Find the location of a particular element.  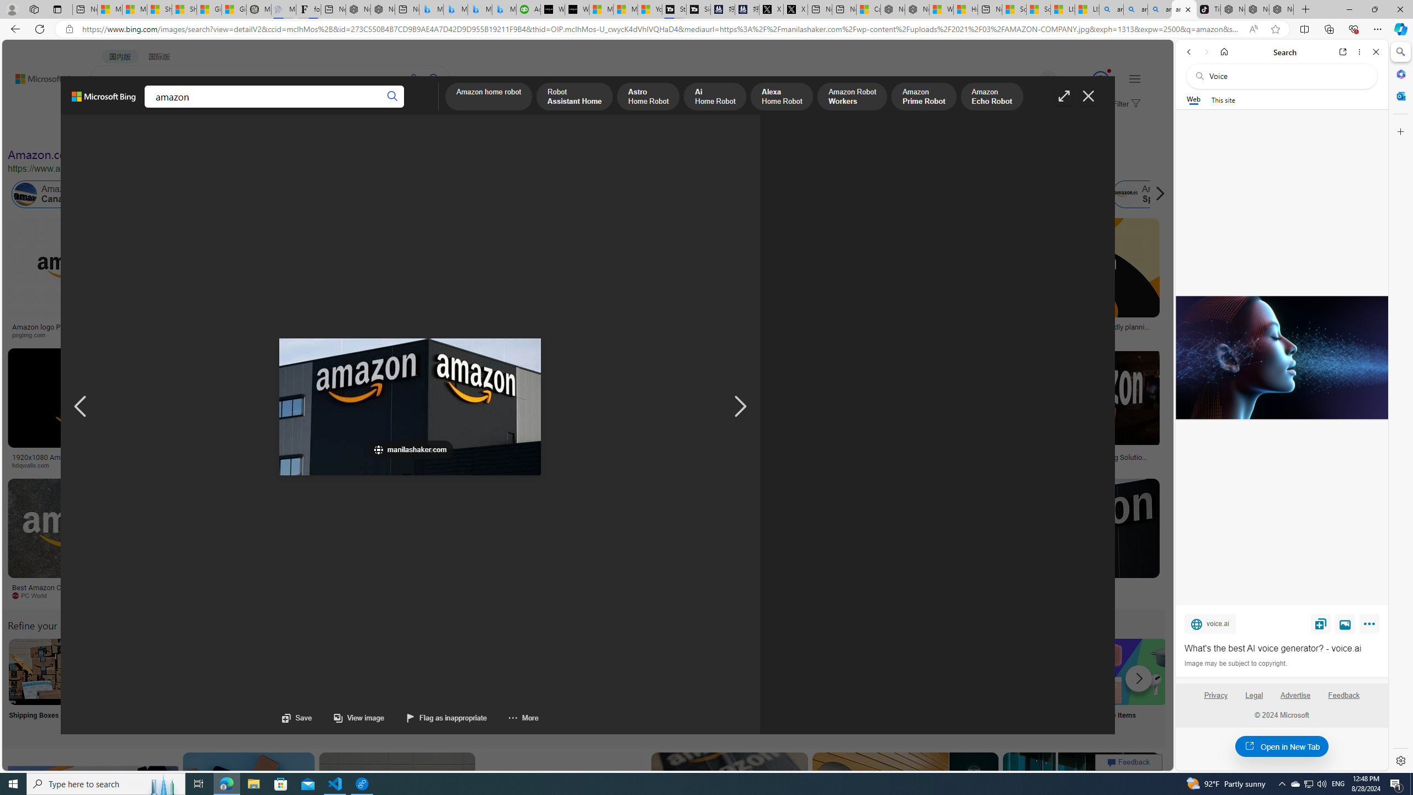

Amazon Mini TV Mini TV is located at coordinates (771, 686).